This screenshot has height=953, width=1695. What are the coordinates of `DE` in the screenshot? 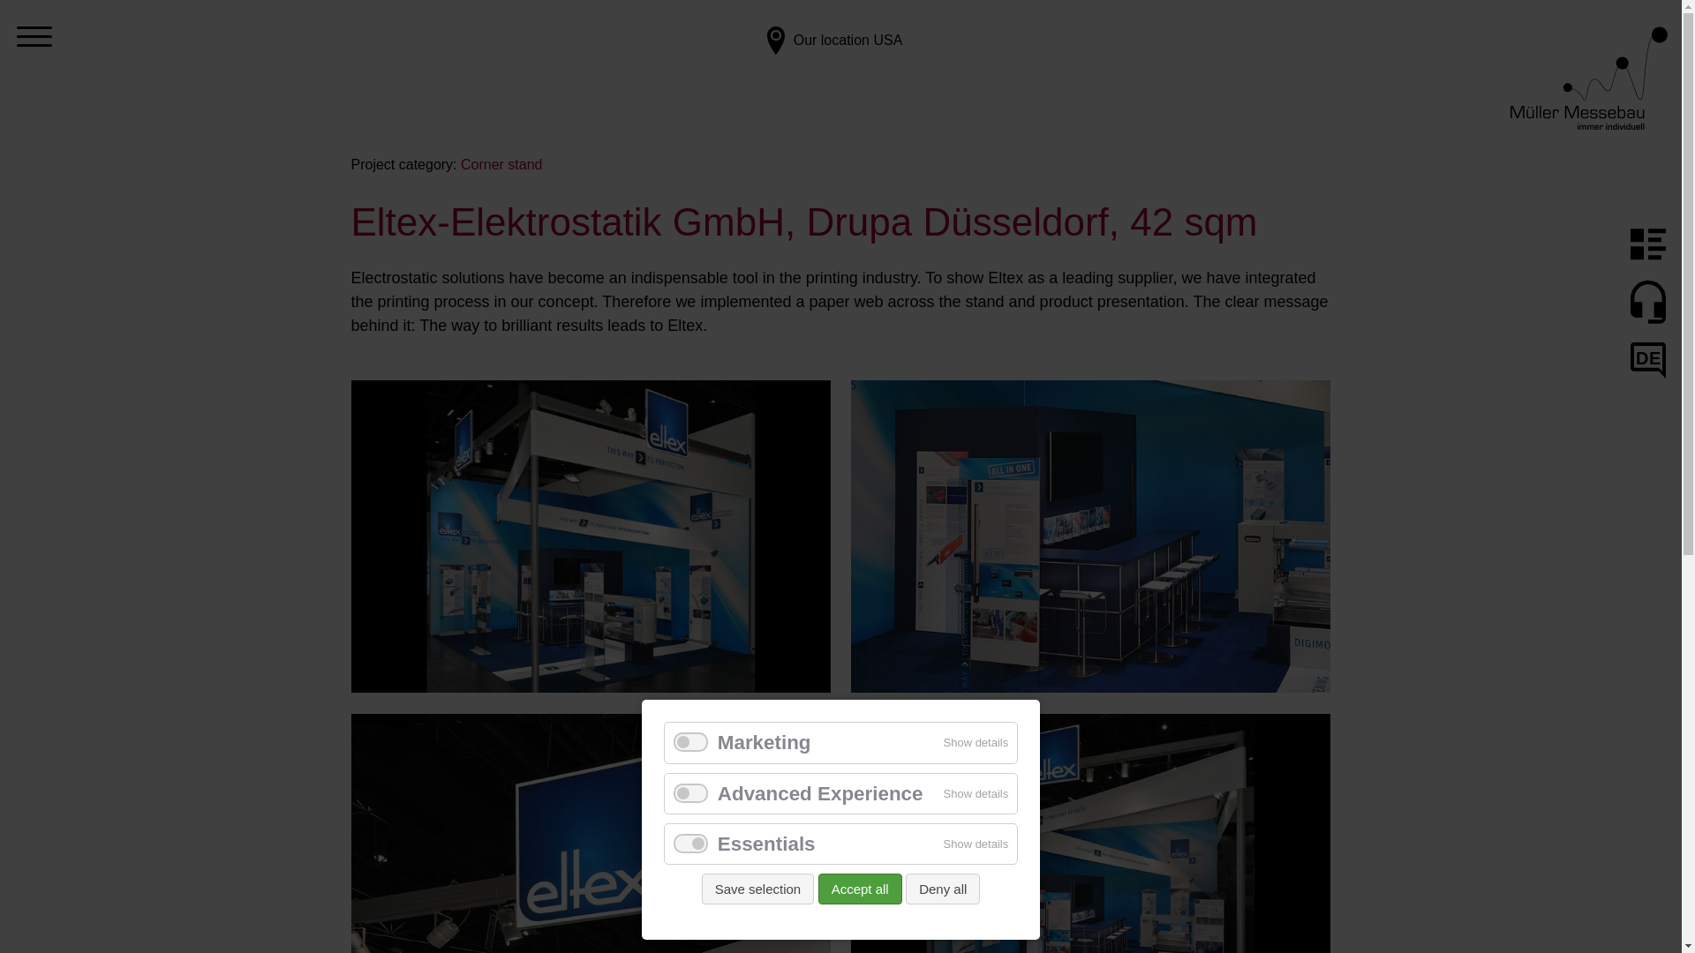 It's located at (1648, 360).